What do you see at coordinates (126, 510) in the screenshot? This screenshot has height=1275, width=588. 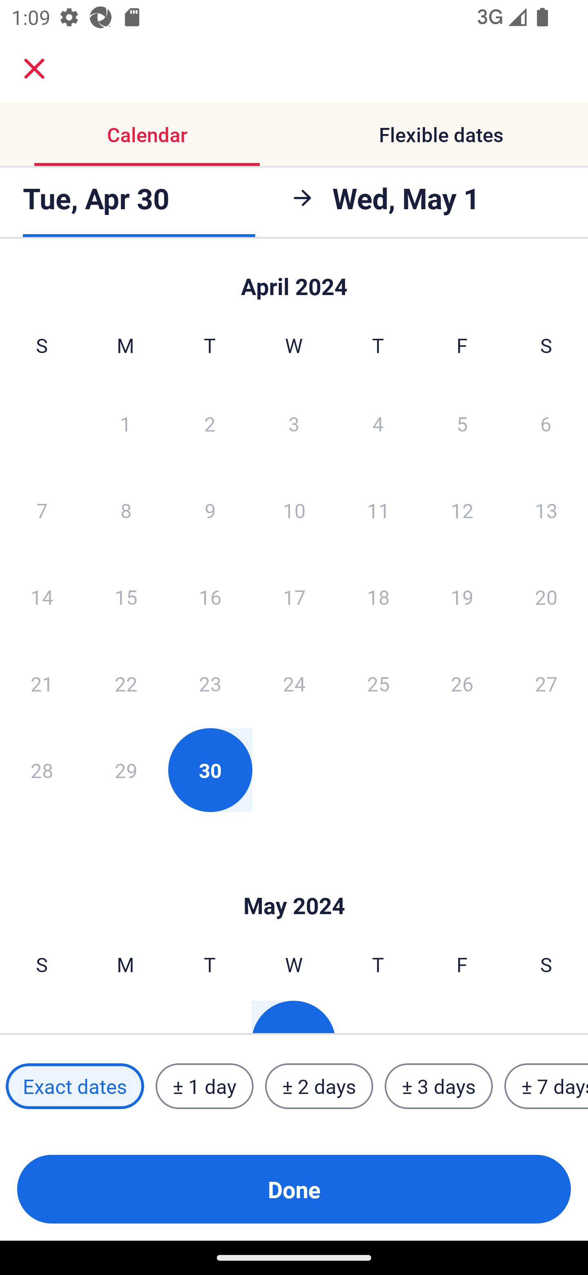 I see `8 Monday, April 8, 2024` at bounding box center [126, 510].